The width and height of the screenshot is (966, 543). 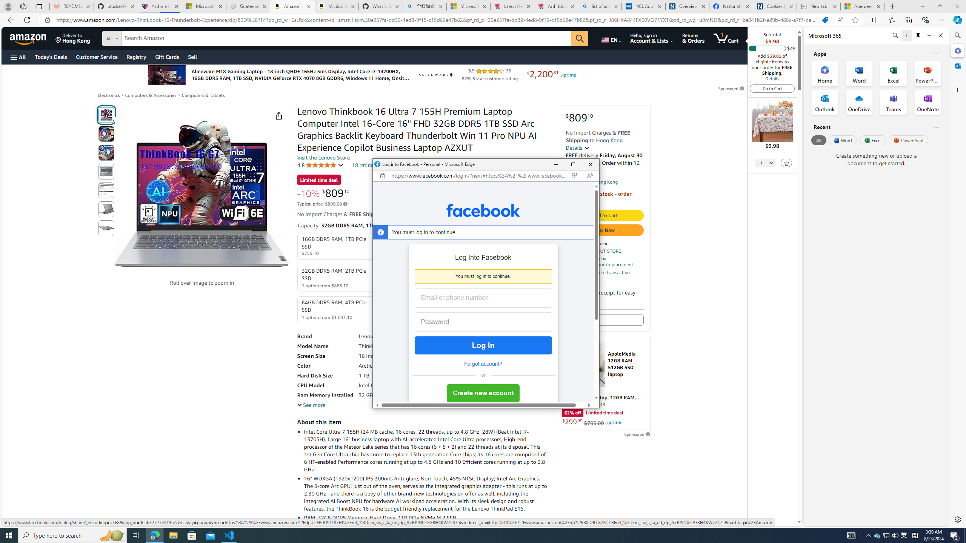 I want to click on Task View, so click(x=136, y=535).